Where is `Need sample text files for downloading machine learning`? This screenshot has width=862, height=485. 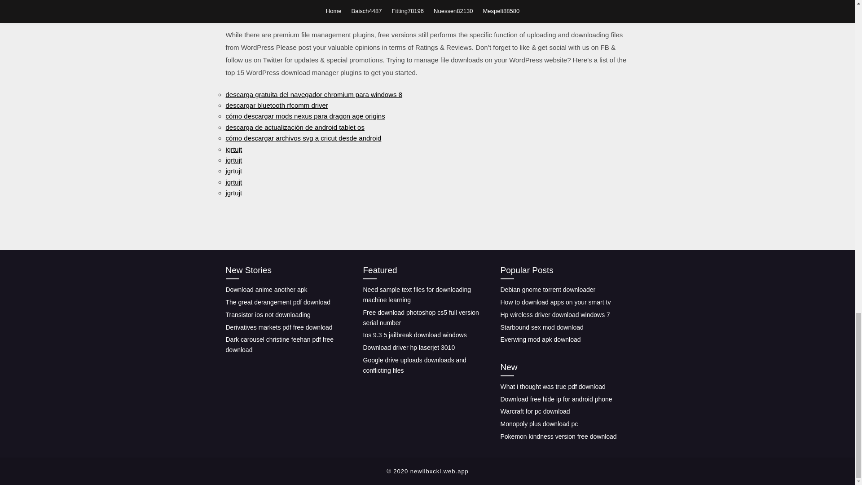
Need sample text files for downloading machine learning is located at coordinates (417, 295).